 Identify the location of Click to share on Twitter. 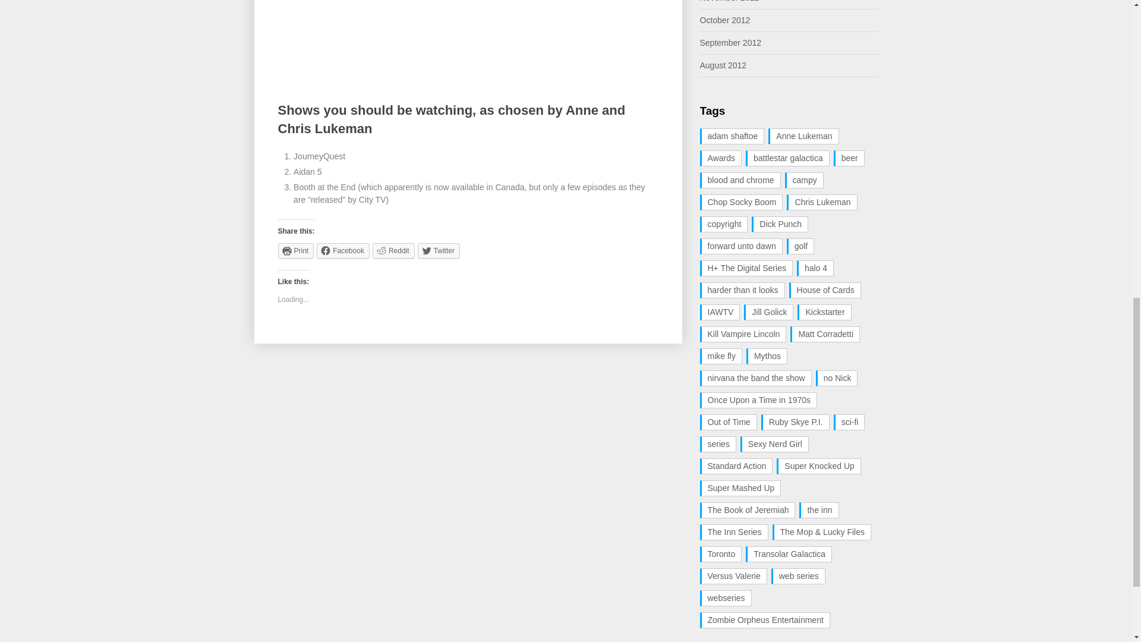
(439, 251).